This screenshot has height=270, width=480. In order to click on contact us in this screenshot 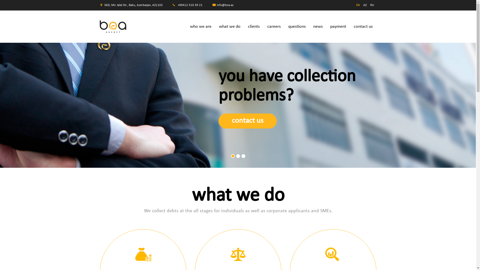, I will do `click(247, 121)`.